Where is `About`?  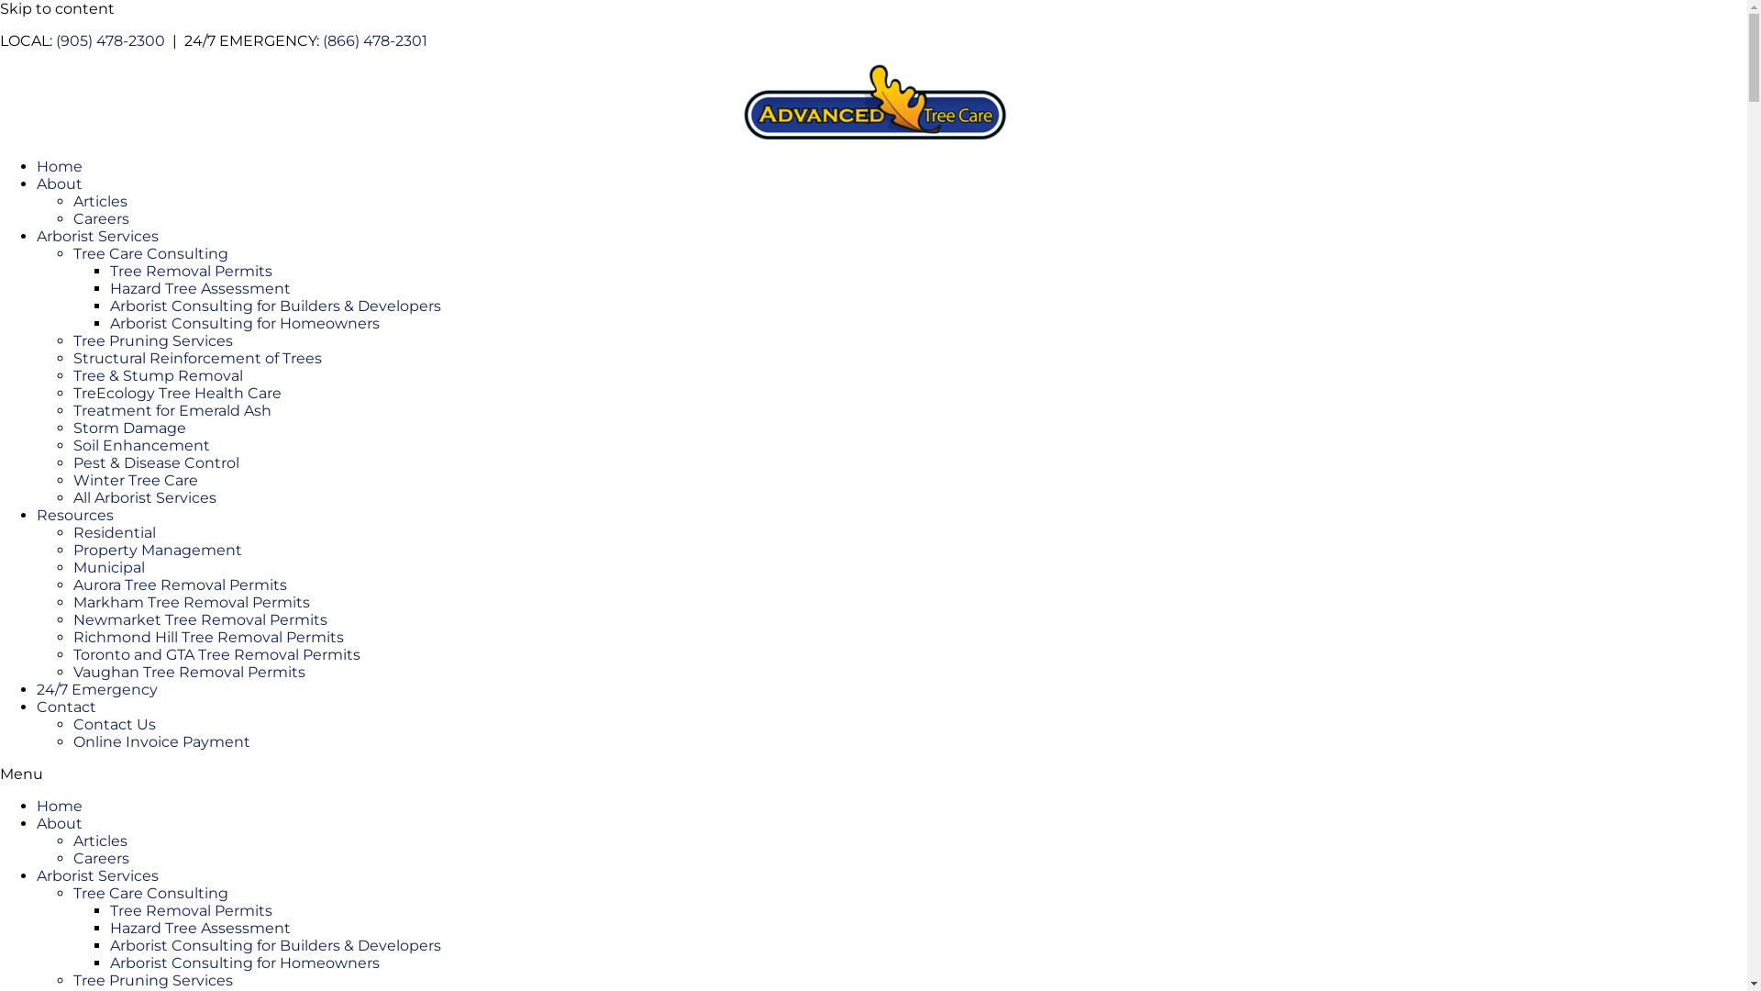 About is located at coordinates (60, 184).